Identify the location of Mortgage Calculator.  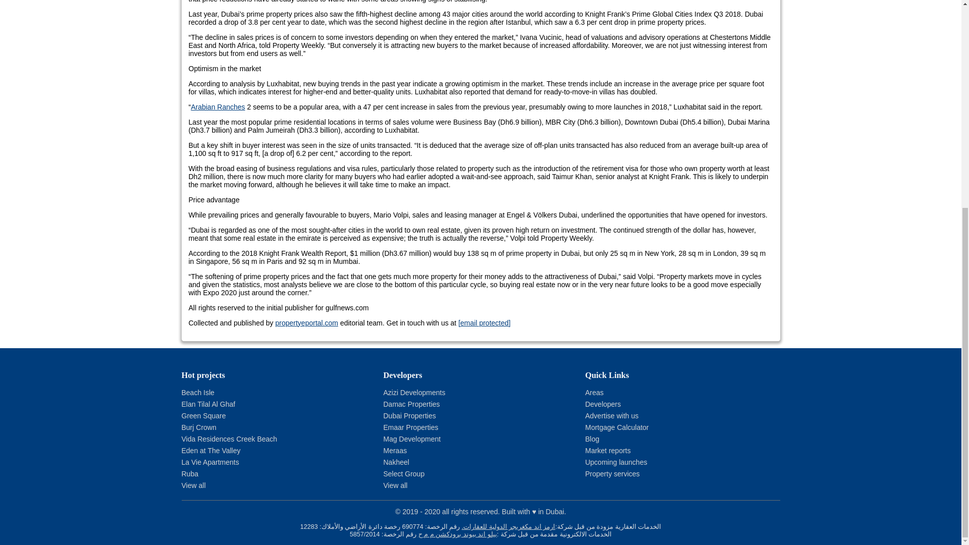
(617, 427).